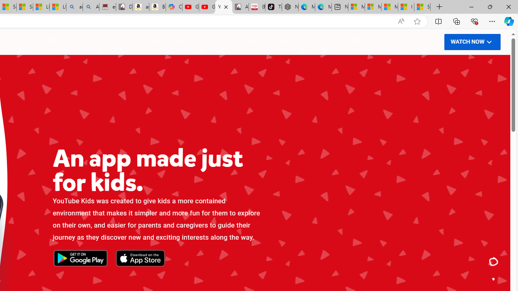  I want to click on Copilot, so click(174, 7).